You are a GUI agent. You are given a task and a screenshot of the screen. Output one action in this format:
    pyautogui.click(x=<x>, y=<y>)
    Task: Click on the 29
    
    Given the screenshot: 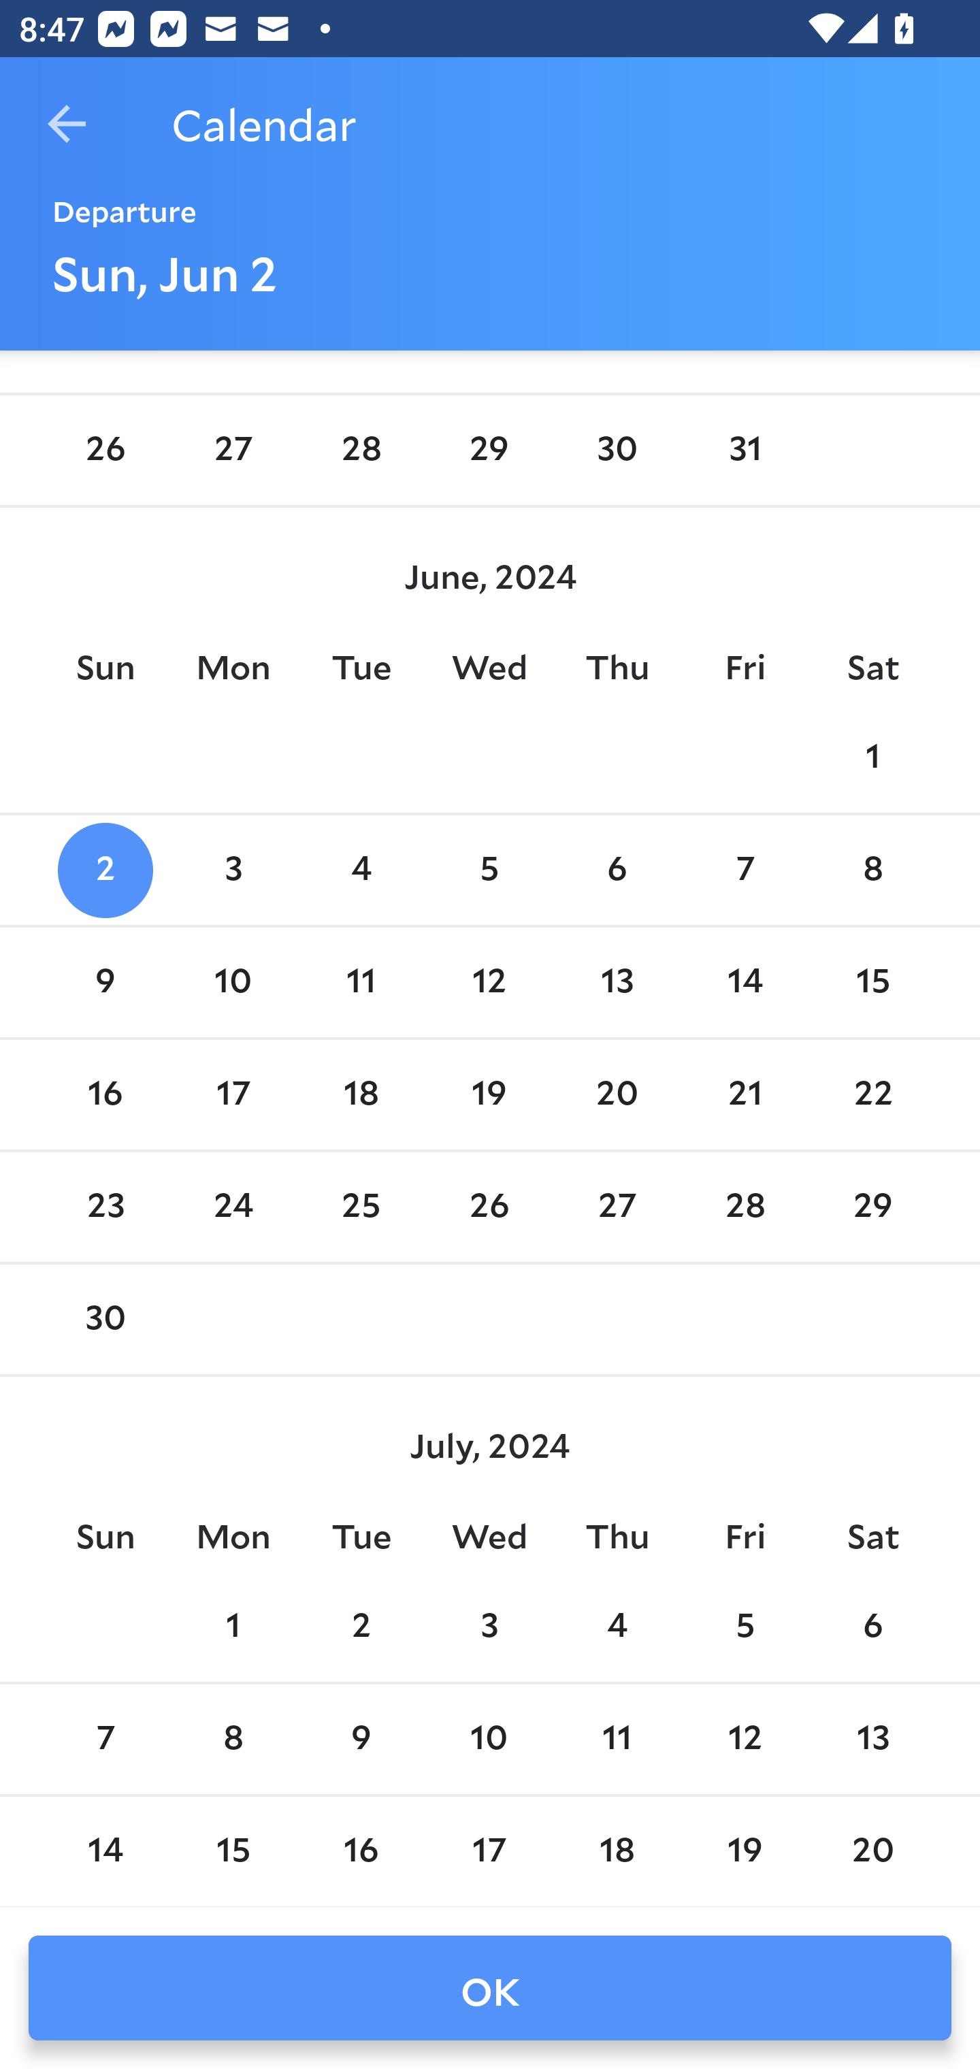 What is the action you would take?
    pyautogui.click(x=872, y=1208)
    